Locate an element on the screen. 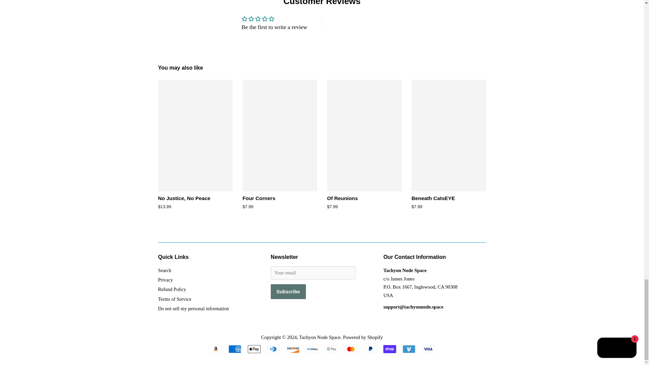 Image resolution: width=649 pixels, height=365 pixels. Refund Policy is located at coordinates (172, 289).